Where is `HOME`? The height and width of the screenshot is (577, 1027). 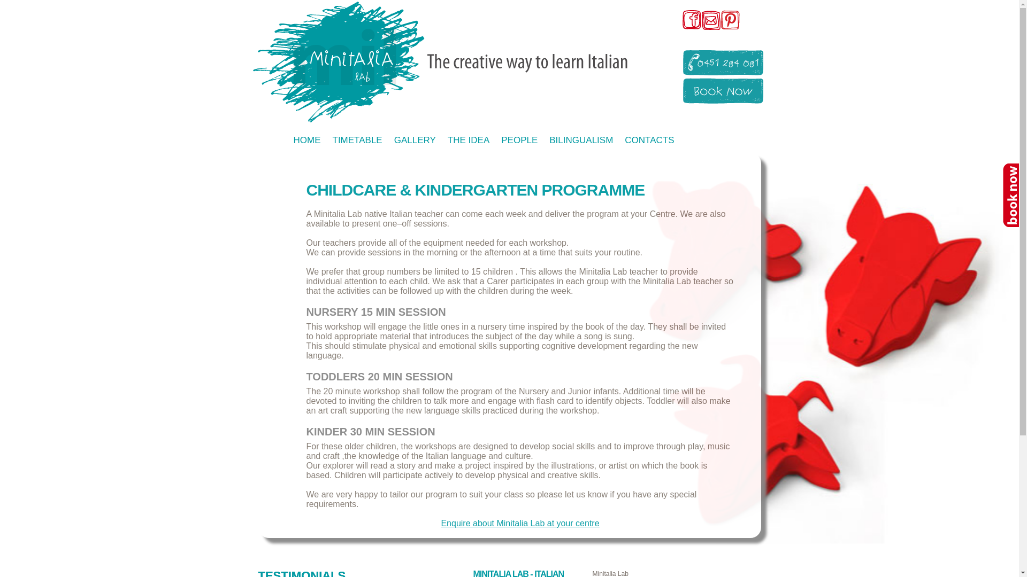
HOME is located at coordinates (307, 141).